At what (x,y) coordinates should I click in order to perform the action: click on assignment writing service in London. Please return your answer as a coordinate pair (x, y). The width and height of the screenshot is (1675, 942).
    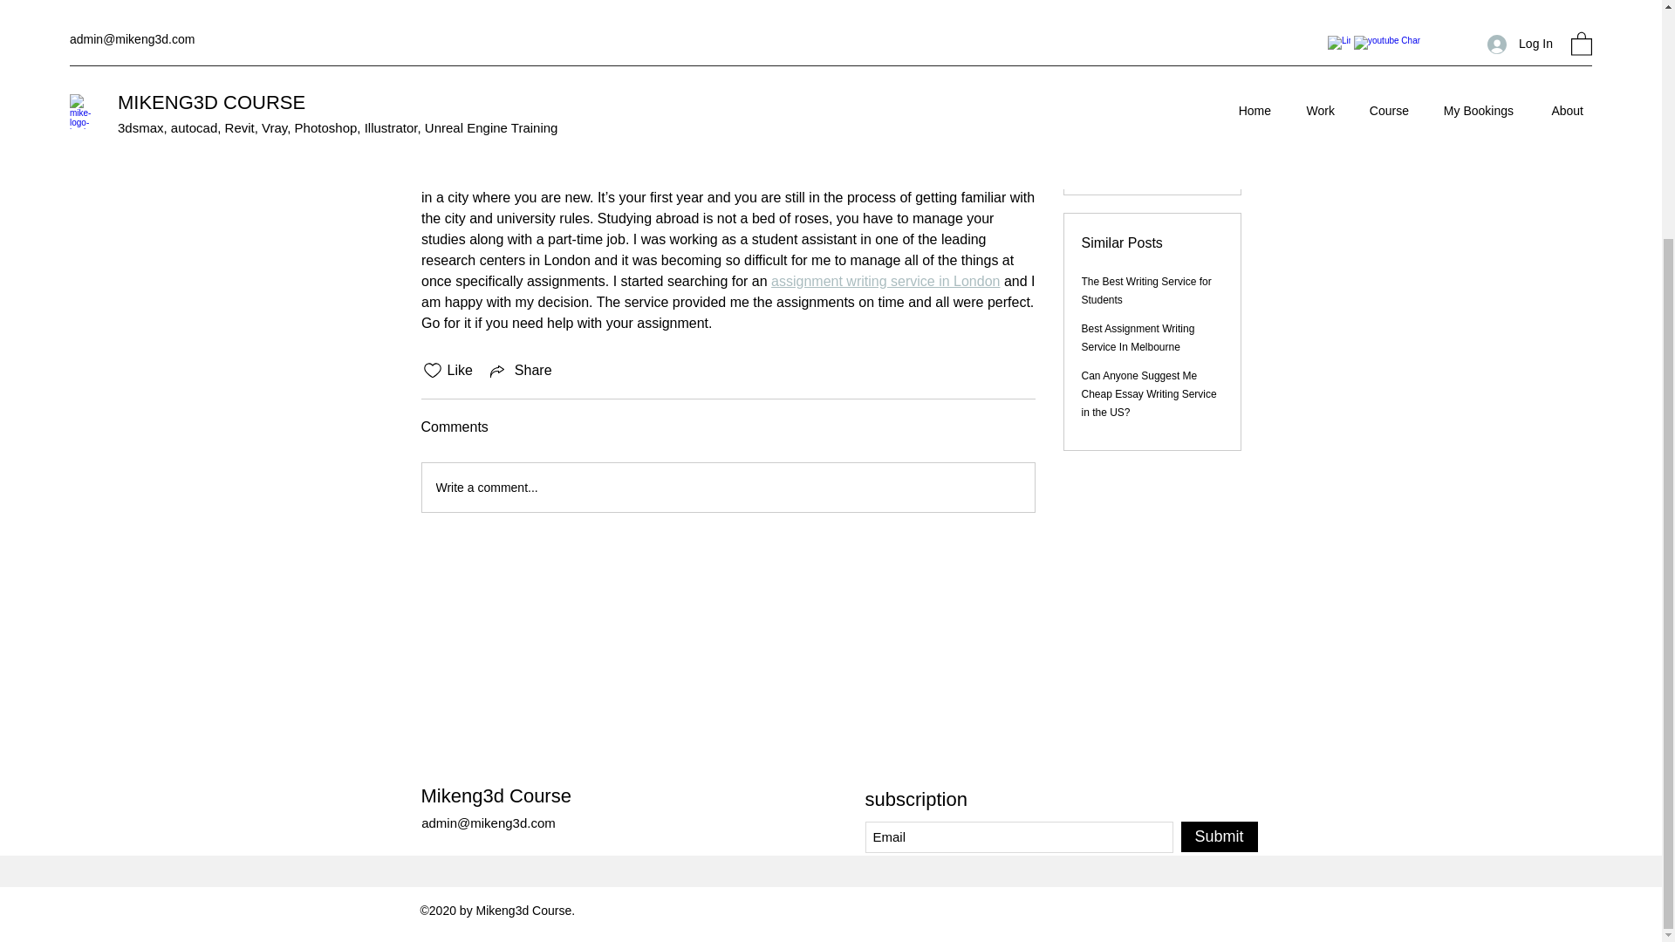
    Looking at the image, I should click on (885, 281).